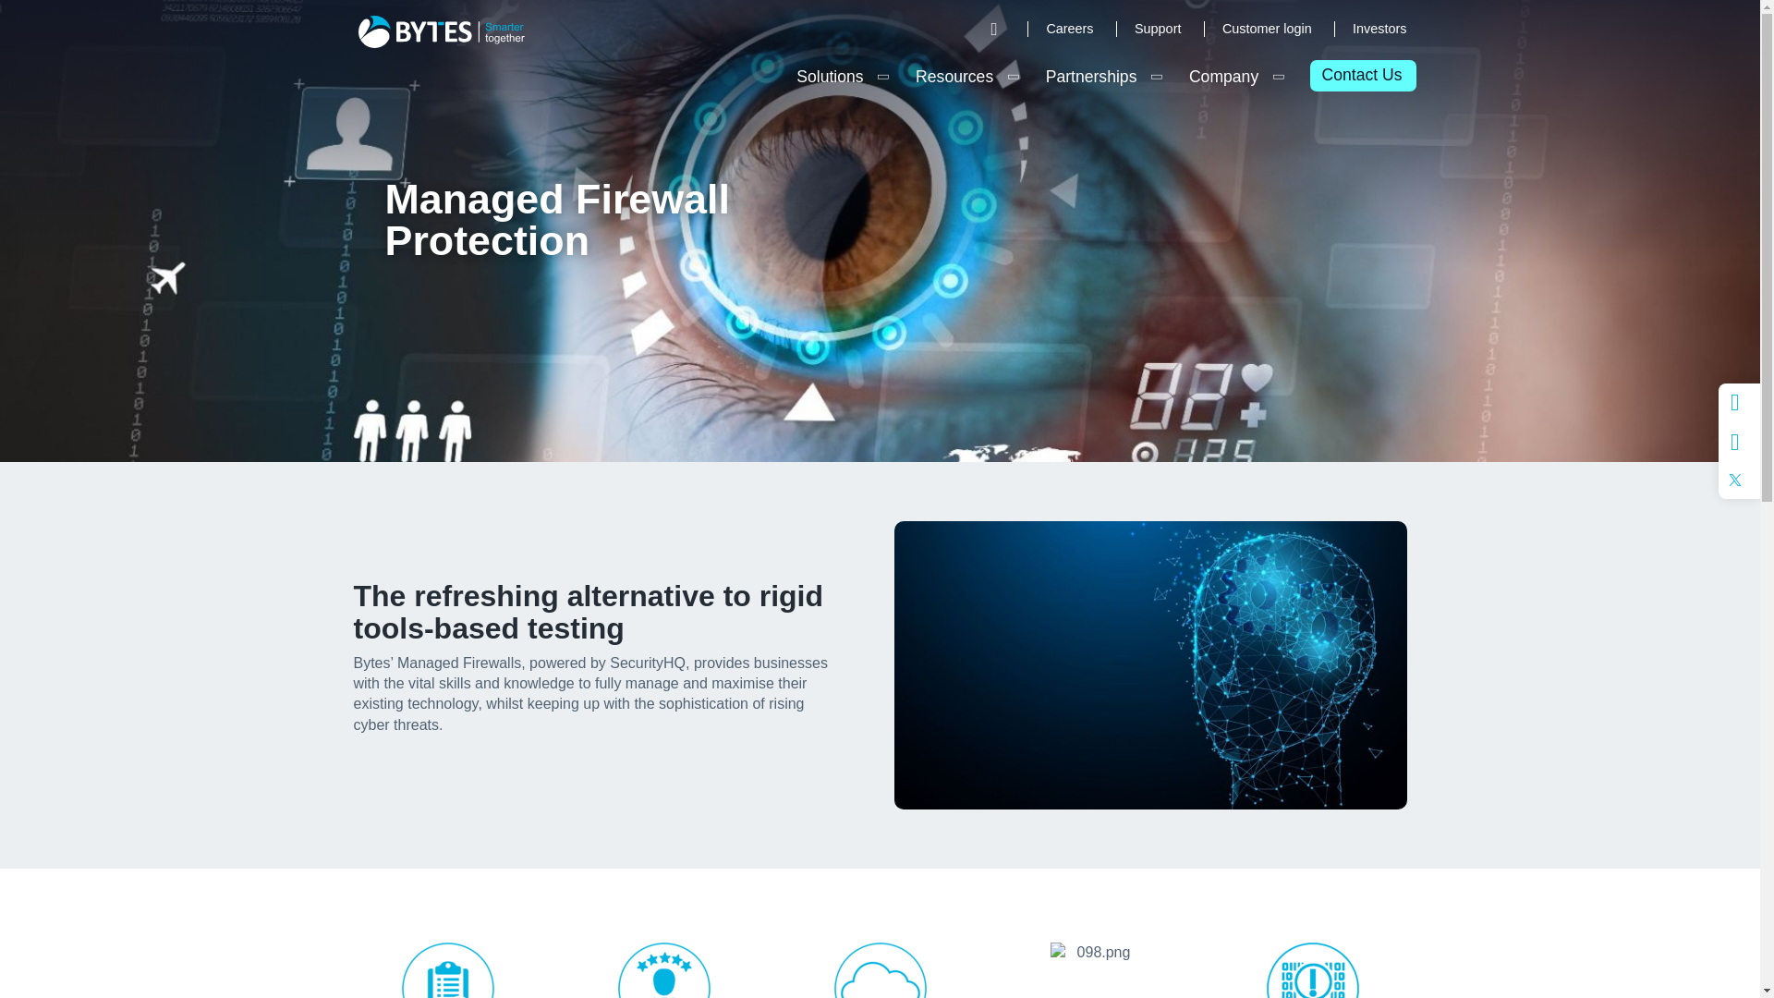 This screenshot has width=1774, height=998. I want to click on Resources, so click(954, 76).